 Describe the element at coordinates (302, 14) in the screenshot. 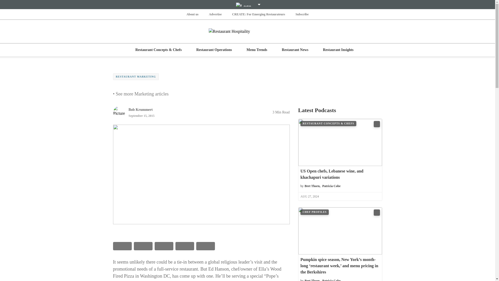

I see `Subscribe` at that location.